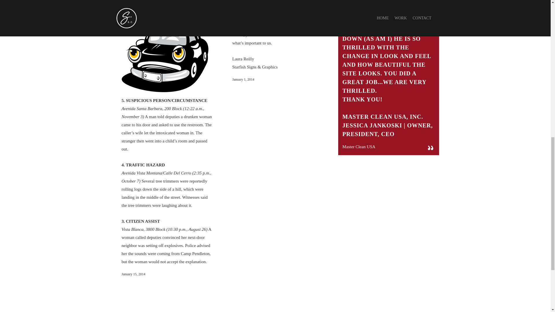 The height and width of the screenshot is (312, 555). Describe the element at coordinates (260, 1) in the screenshot. I see `Testimonials` at that location.